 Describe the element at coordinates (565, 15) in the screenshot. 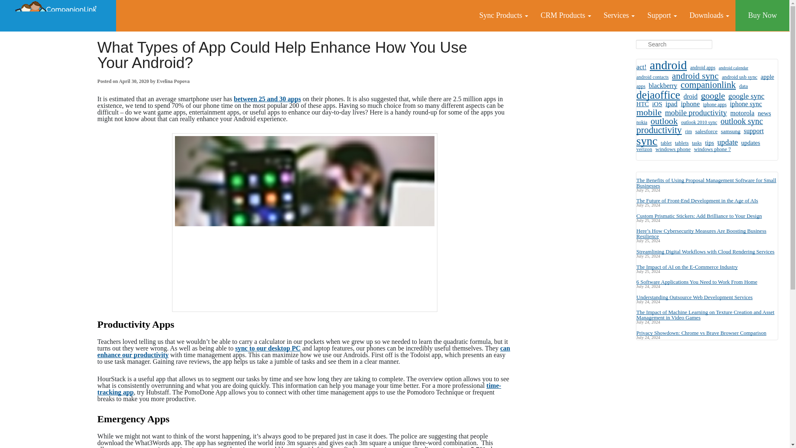

I see `CRM Products` at that location.